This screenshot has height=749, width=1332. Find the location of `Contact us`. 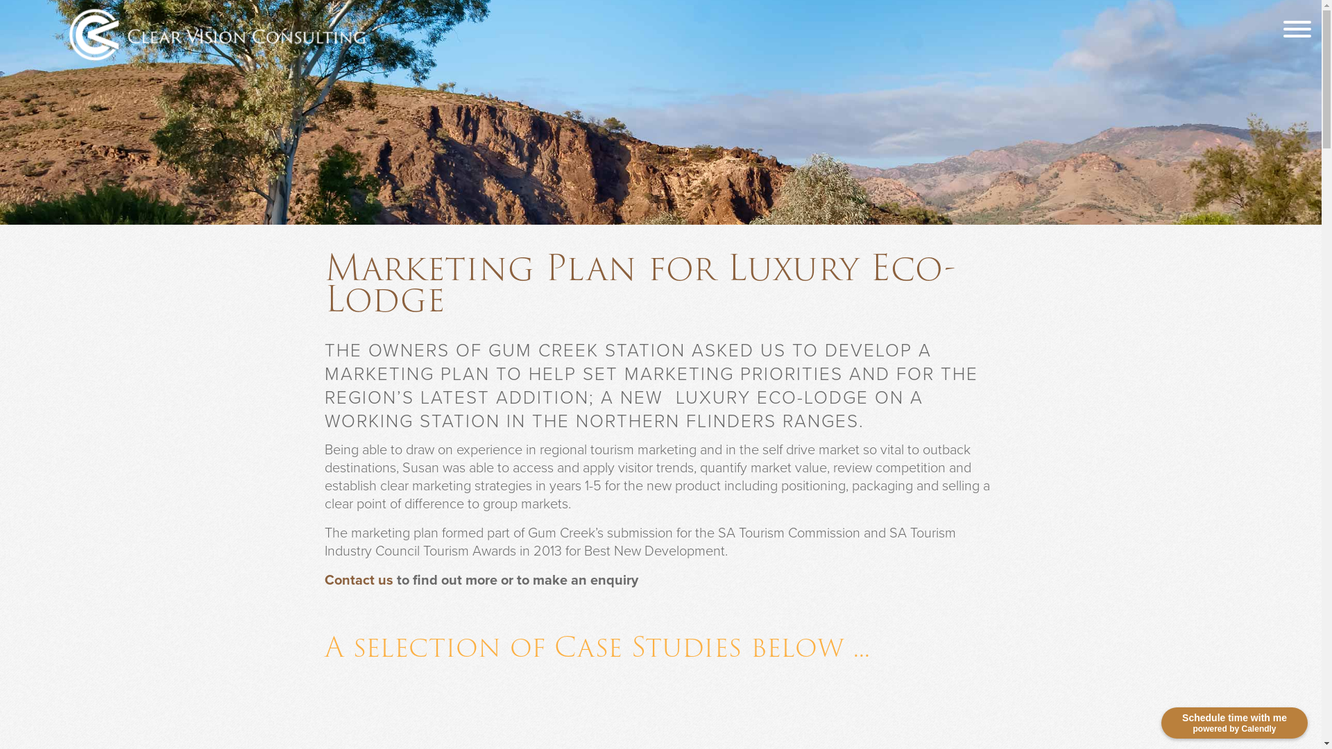

Contact us is located at coordinates (359, 580).